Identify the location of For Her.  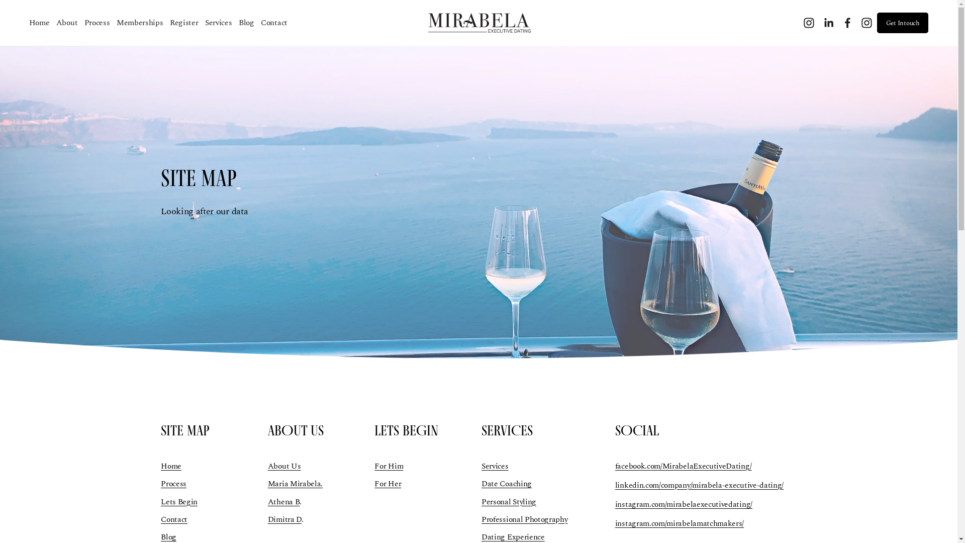
(388, 484).